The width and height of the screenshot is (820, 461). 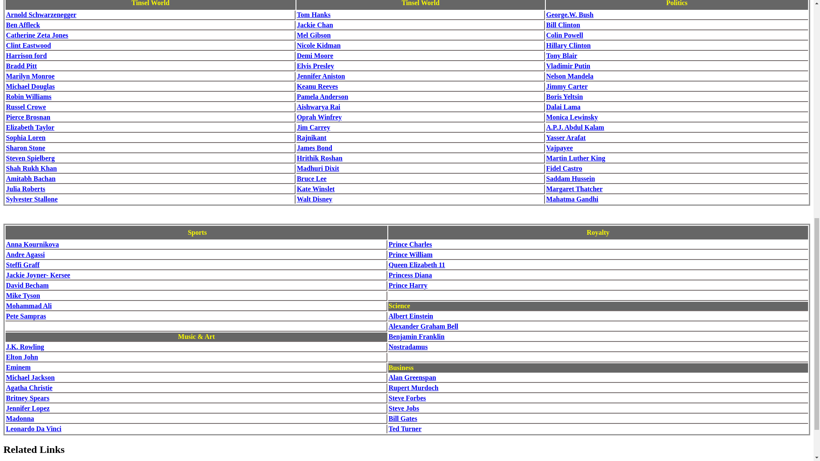 I want to click on Nelson Mandela, so click(x=570, y=76).